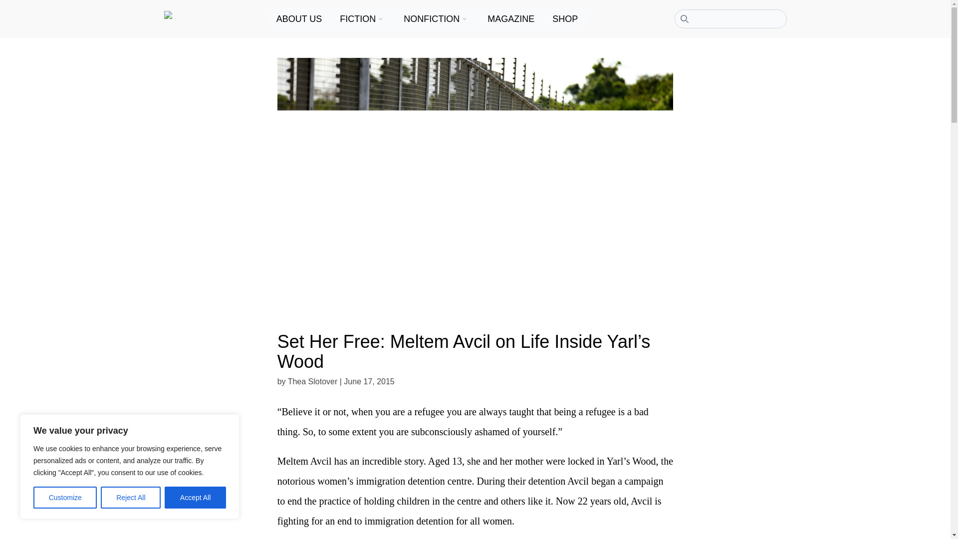 This screenshot has height=539, width=958. I want to click on FICTION, so click(359, 19).